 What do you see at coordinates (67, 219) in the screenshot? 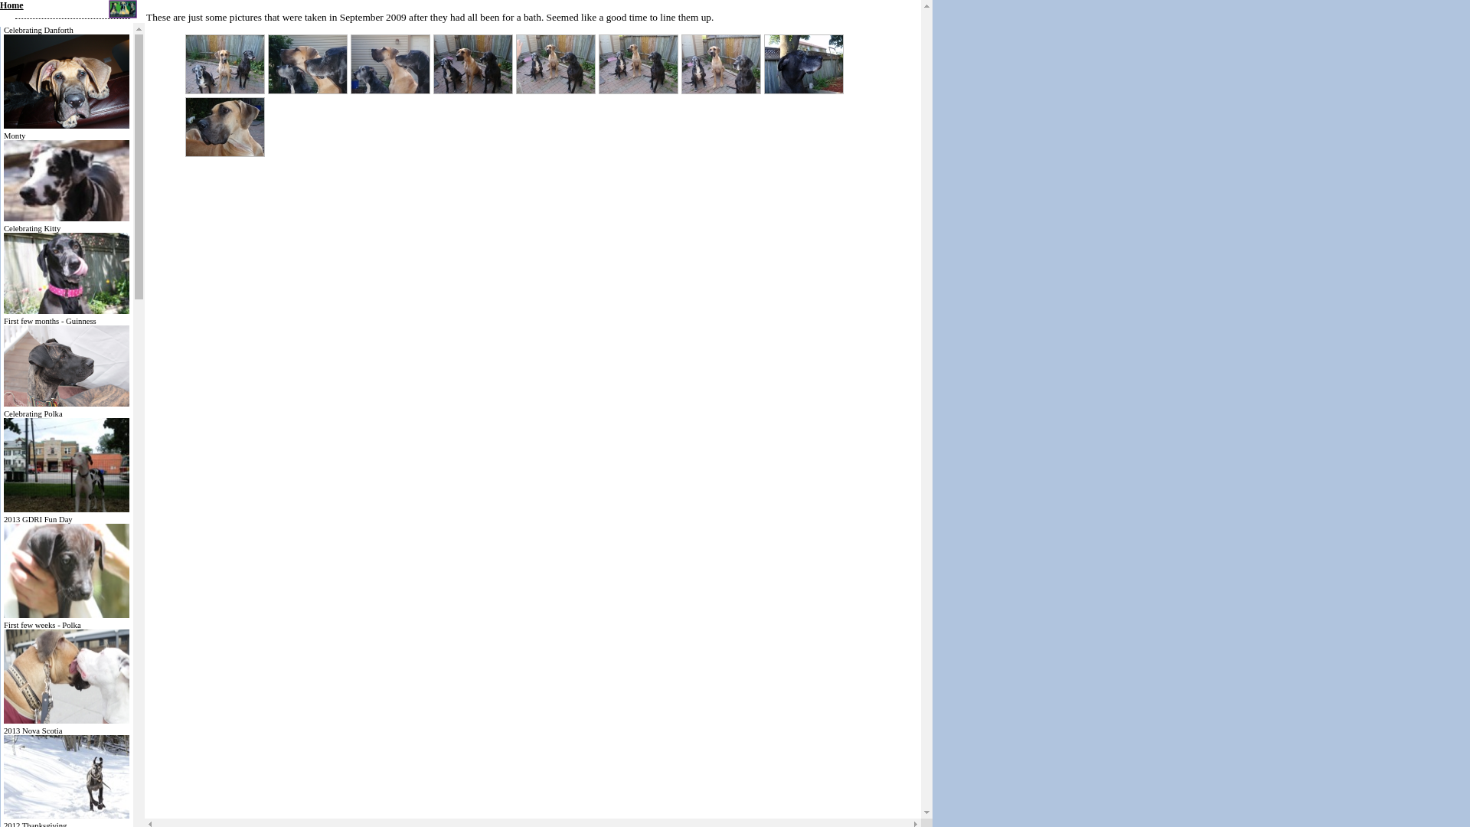
I see `An introduction to Monty the foster` at bounding box center [67, 219].